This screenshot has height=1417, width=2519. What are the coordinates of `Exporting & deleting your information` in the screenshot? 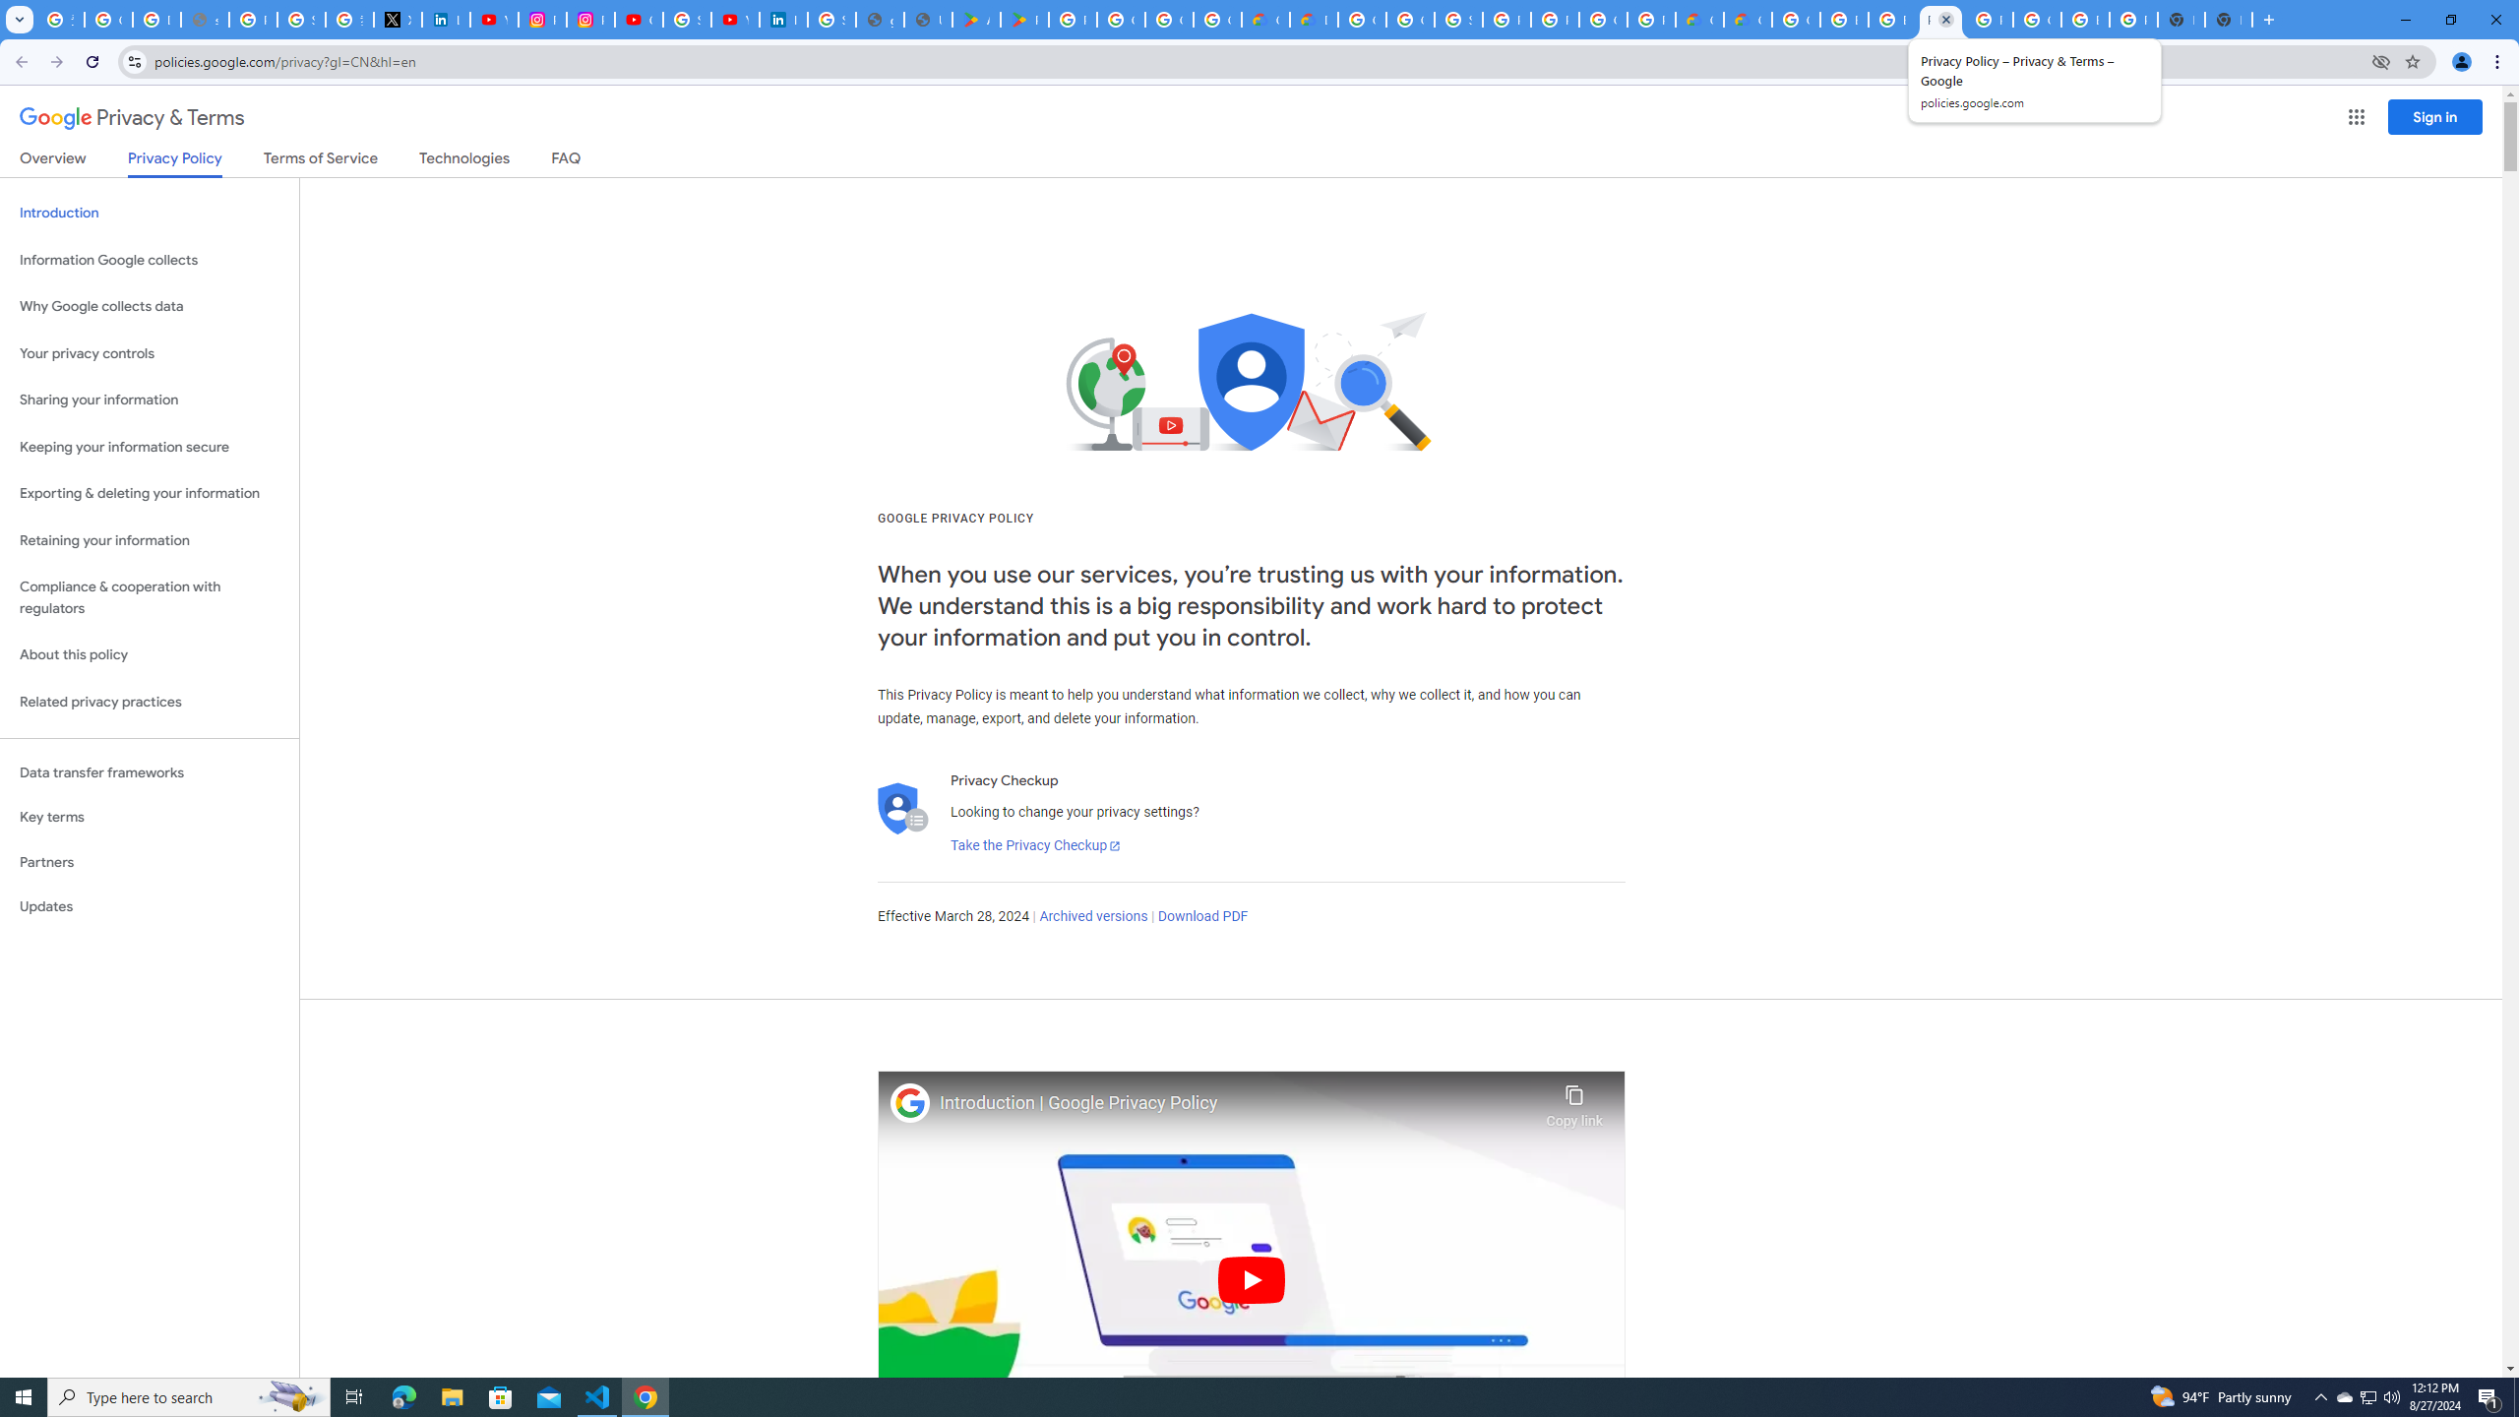 It's located at (150, 494).